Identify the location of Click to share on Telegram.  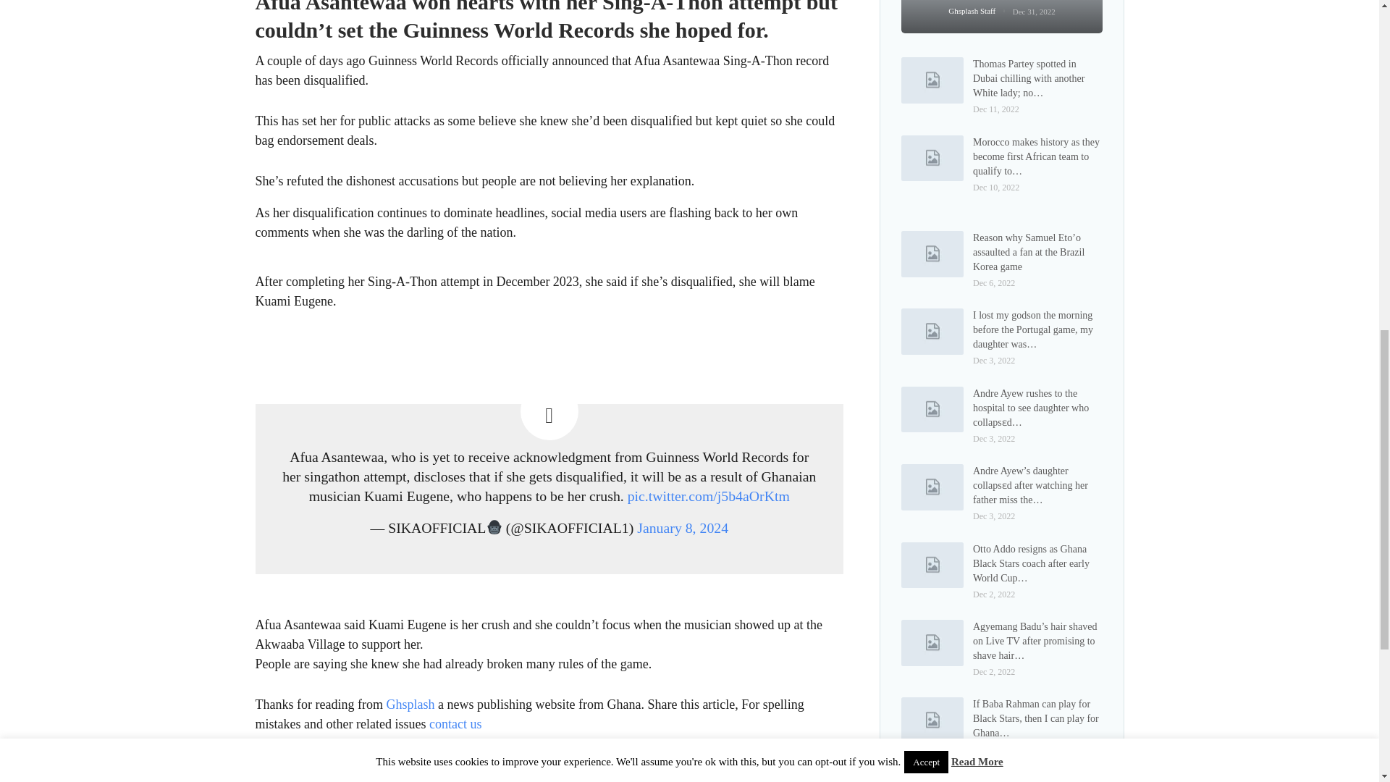
(324, 778).